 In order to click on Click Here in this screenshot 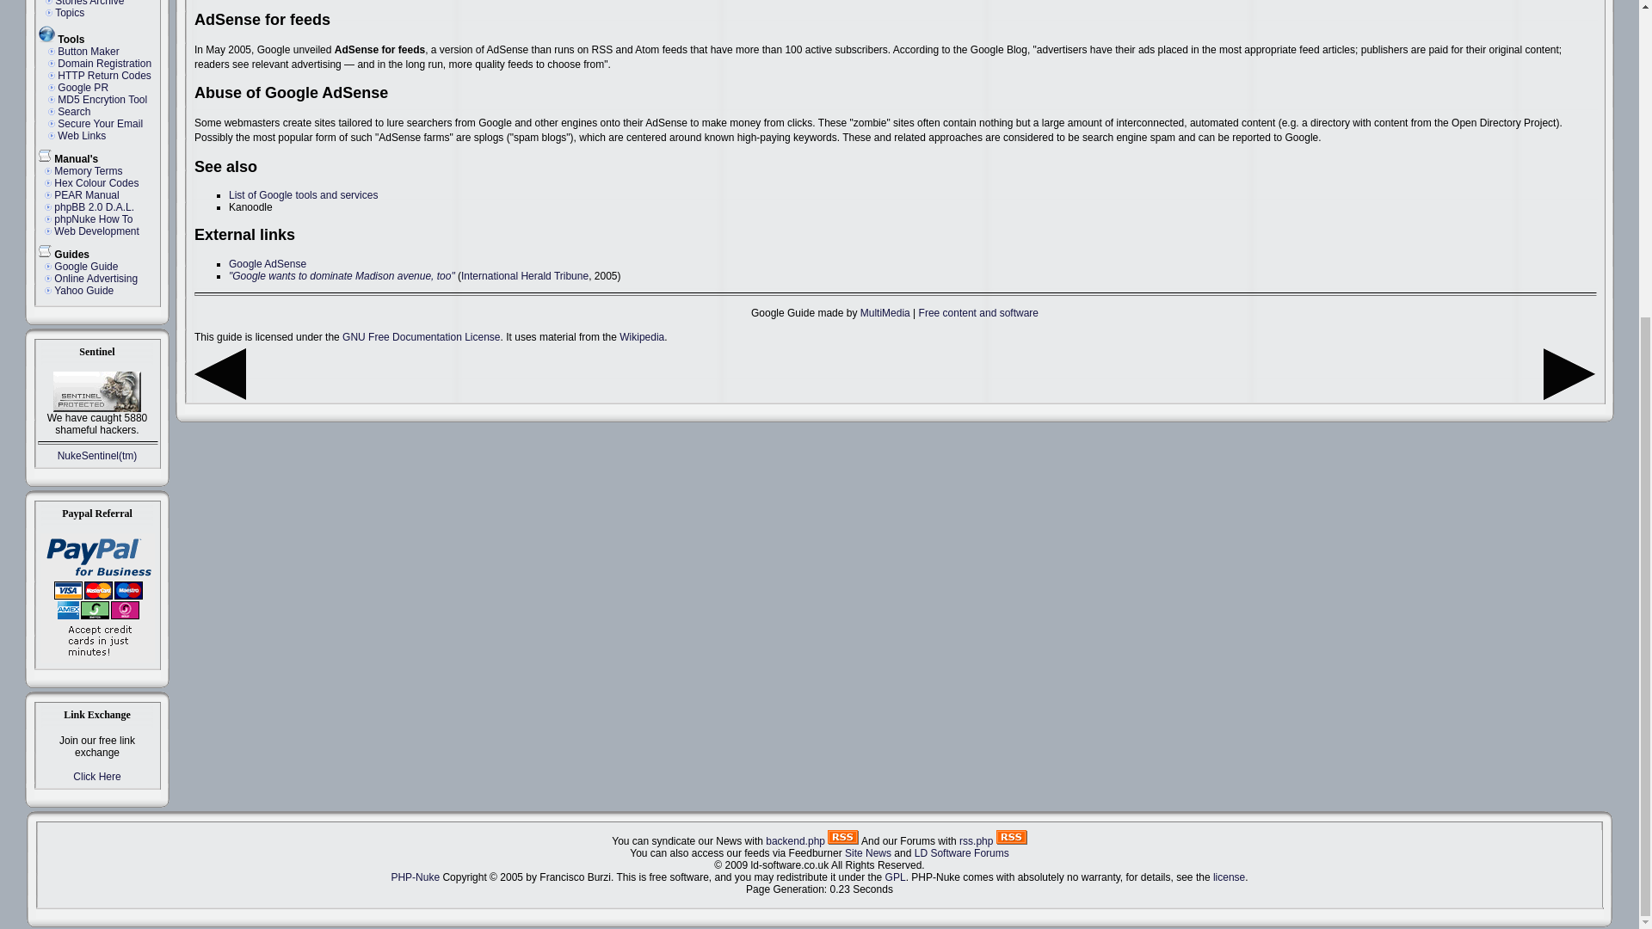, I will do `click(96, 777)`.